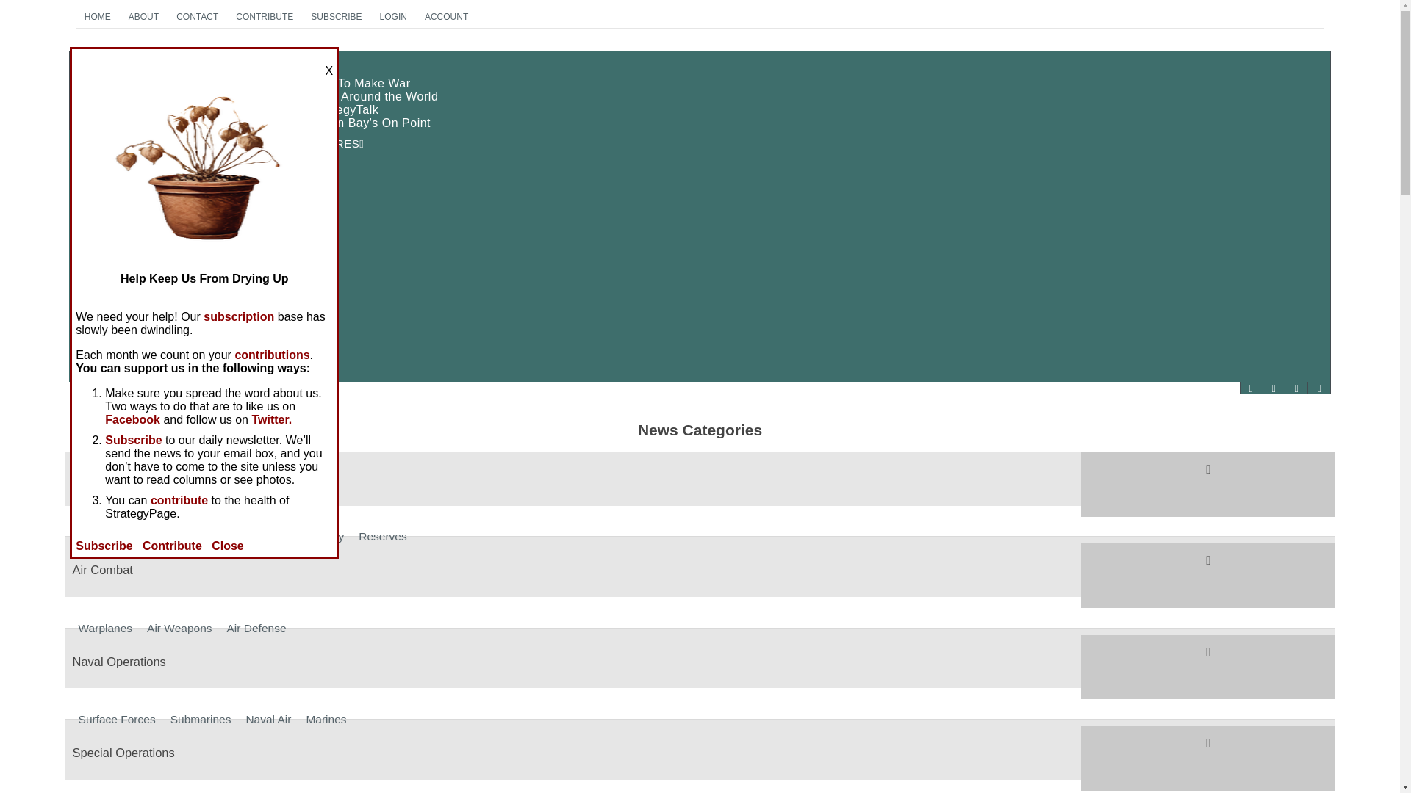 The width and height of the screenshot is (1411, 793). Describe the element at coordinates (96, 335) in the screenshot. I see `Login` at that location.